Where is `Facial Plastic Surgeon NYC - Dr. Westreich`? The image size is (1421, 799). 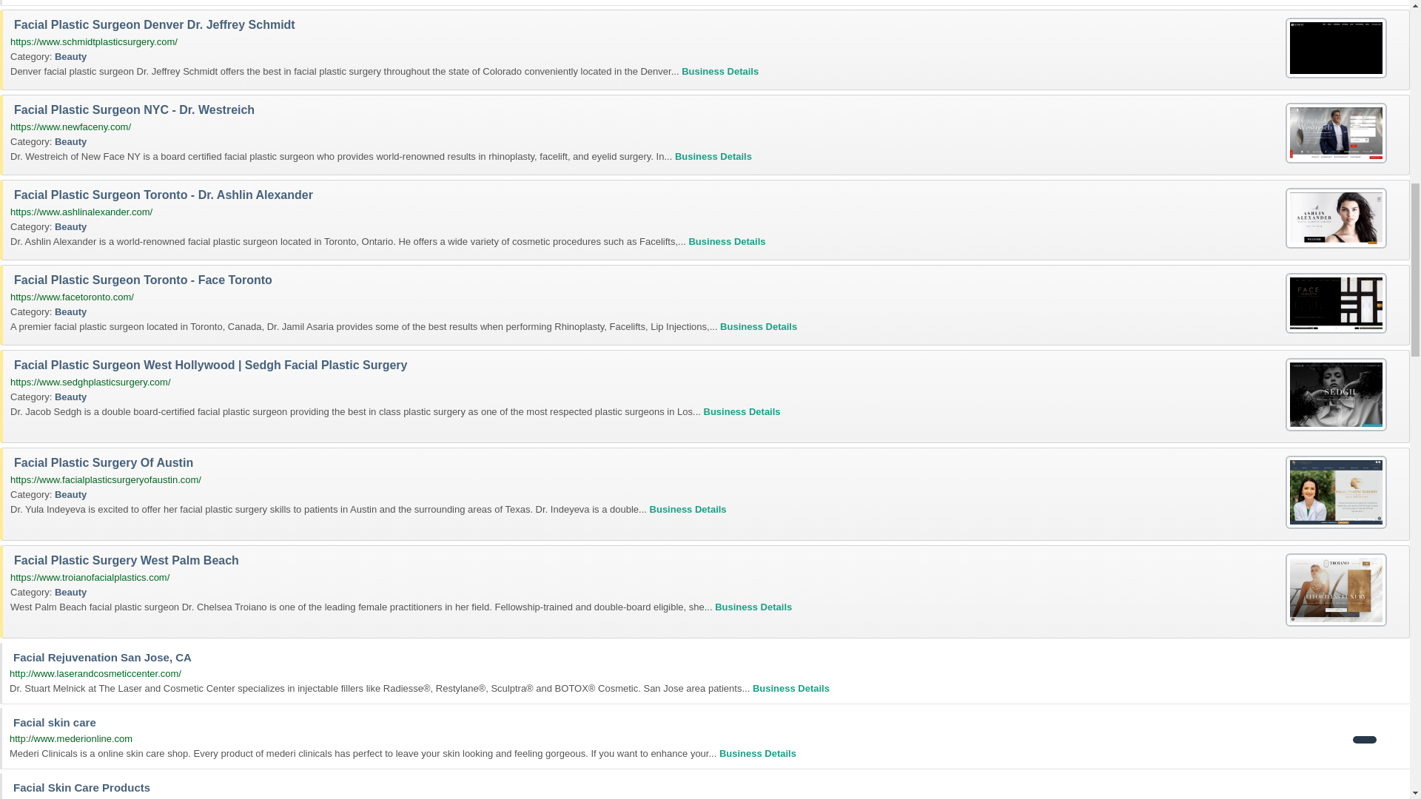
Facial Plastic Surgeon NYC - Dr. Westreich is located at coordinates (1336, 133).